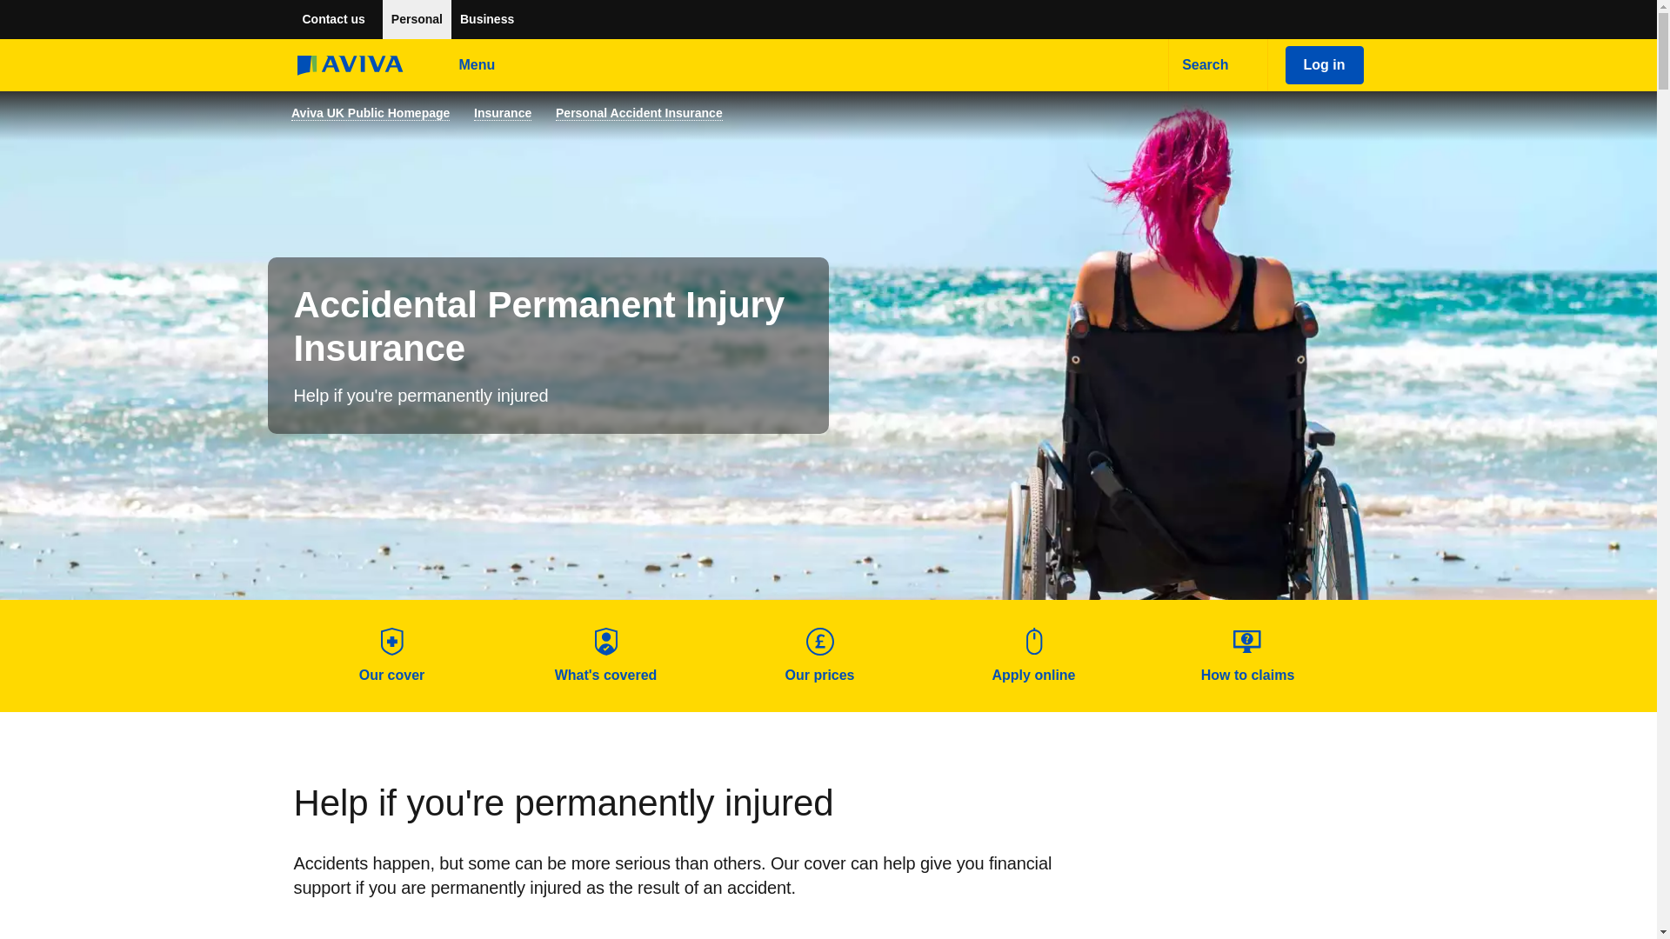  Describe the element at coordinates (1033, 656) in the screenshot. I see `Apply online` at that location.